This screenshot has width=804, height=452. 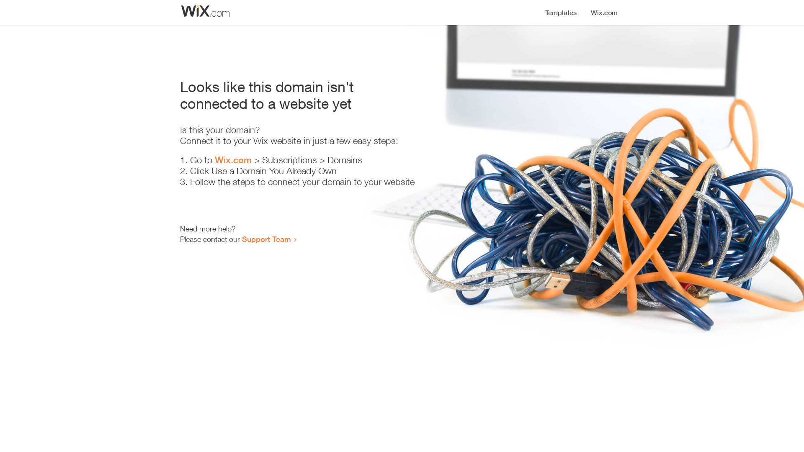 What do you see at coordinates (266, 239) in the screenshot?
I see `Support Team` at bounding box center [266, 239].